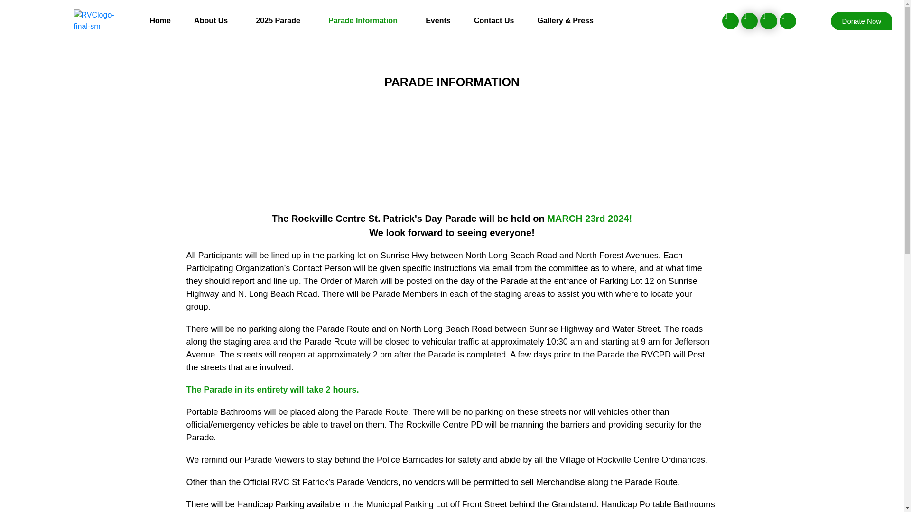 This screenshot has height=512, width=911. Describe the element at coordinates (160, 20) in the screenshot. I see `Home` at that location.